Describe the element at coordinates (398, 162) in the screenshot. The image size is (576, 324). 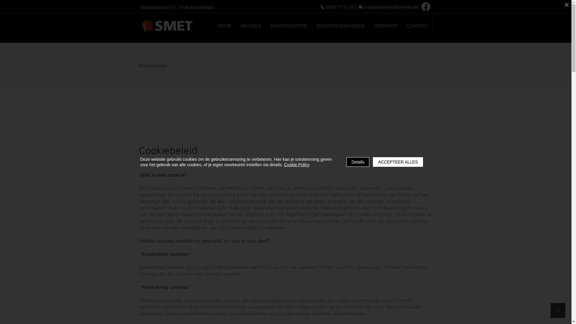
I see `ACCEPTEER ALLES` at that location.